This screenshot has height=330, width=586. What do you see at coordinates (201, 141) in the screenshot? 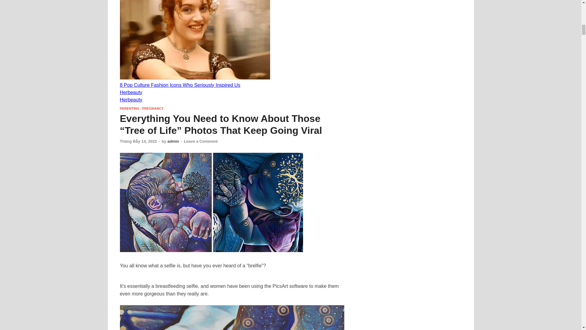
I see `Leave a Comment` at bounding box center [201, 141].